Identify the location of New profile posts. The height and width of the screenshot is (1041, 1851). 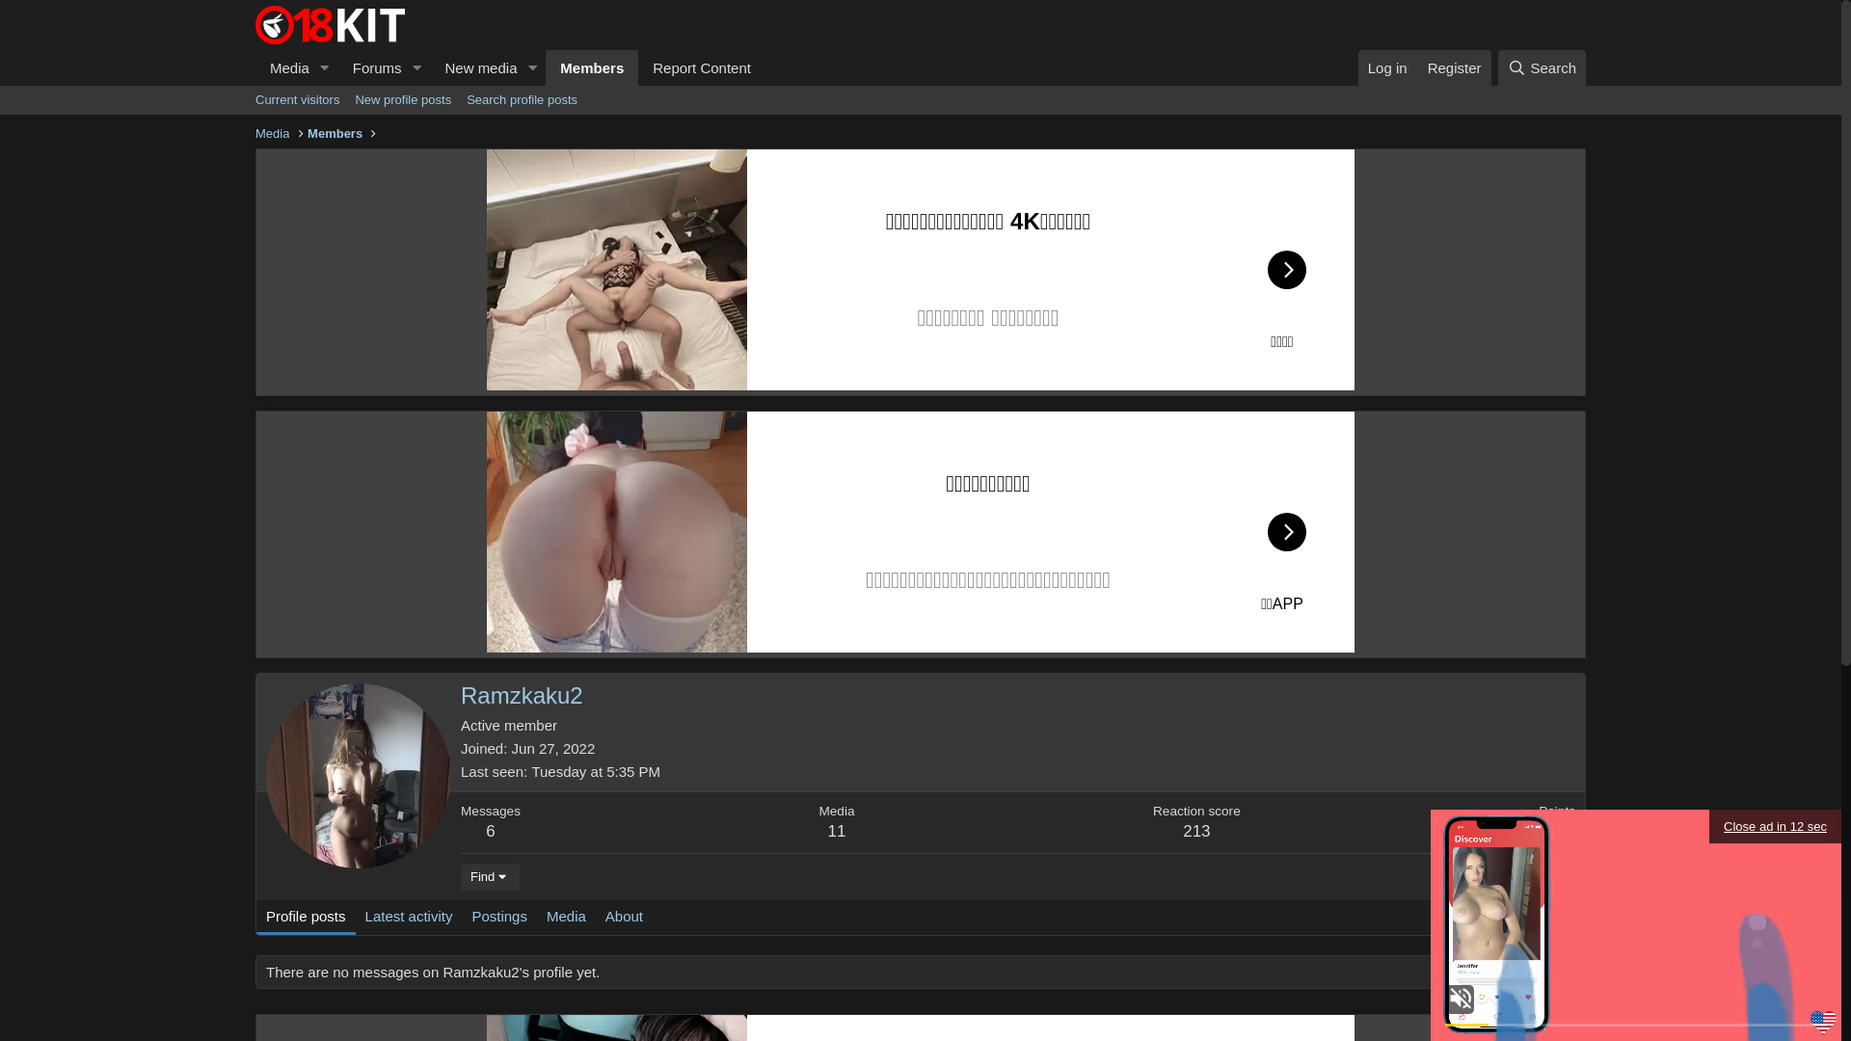
(403, 100).